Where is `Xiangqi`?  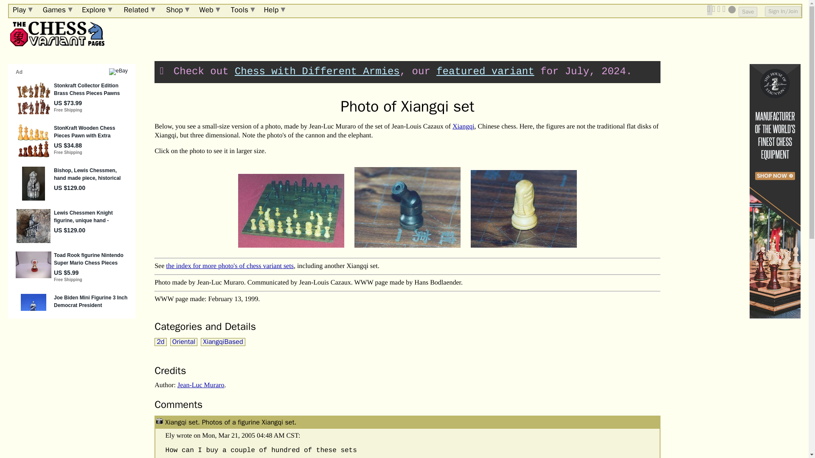 Xiangqi is located at coordinates (463, 126).